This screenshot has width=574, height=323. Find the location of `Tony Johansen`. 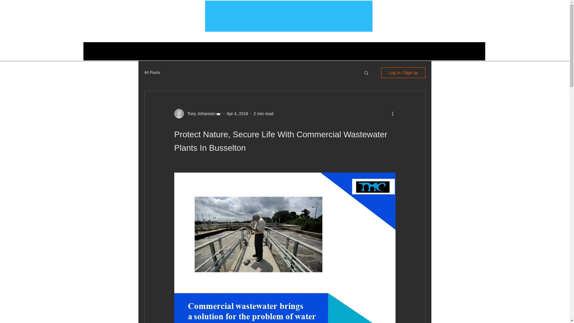

Tony Johansen is located at coordinates (199, 114).